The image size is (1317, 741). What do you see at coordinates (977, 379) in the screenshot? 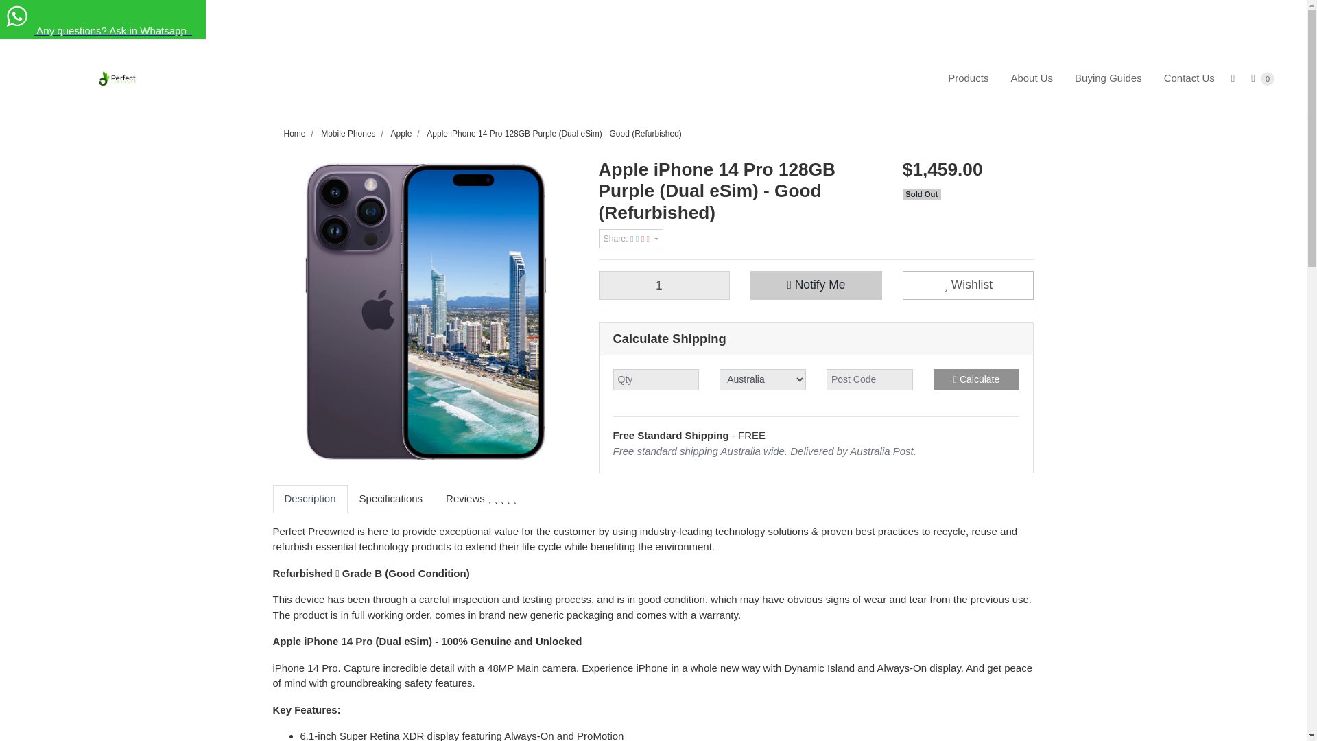
I see `Calculate` at bounding box center [977, 379].